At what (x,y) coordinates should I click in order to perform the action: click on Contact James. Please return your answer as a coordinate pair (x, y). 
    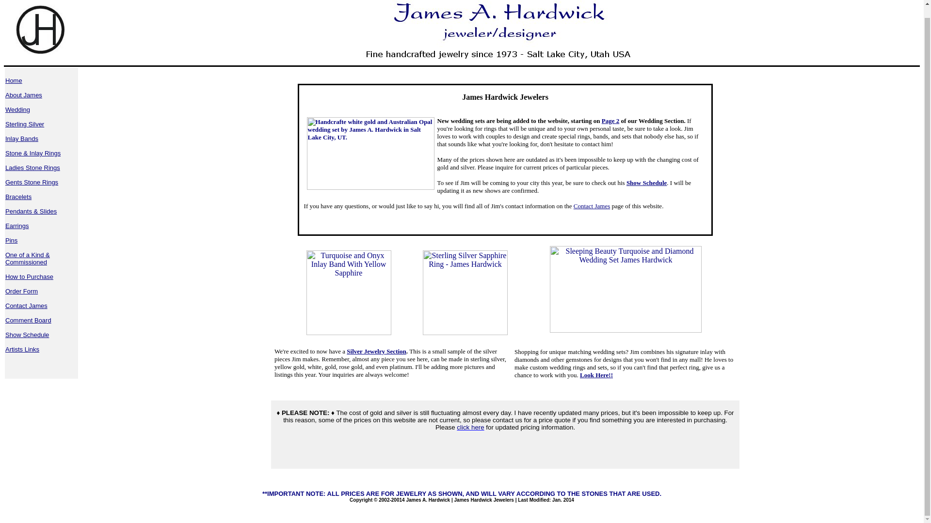
    Looking at the image, I should click on (592, 206).